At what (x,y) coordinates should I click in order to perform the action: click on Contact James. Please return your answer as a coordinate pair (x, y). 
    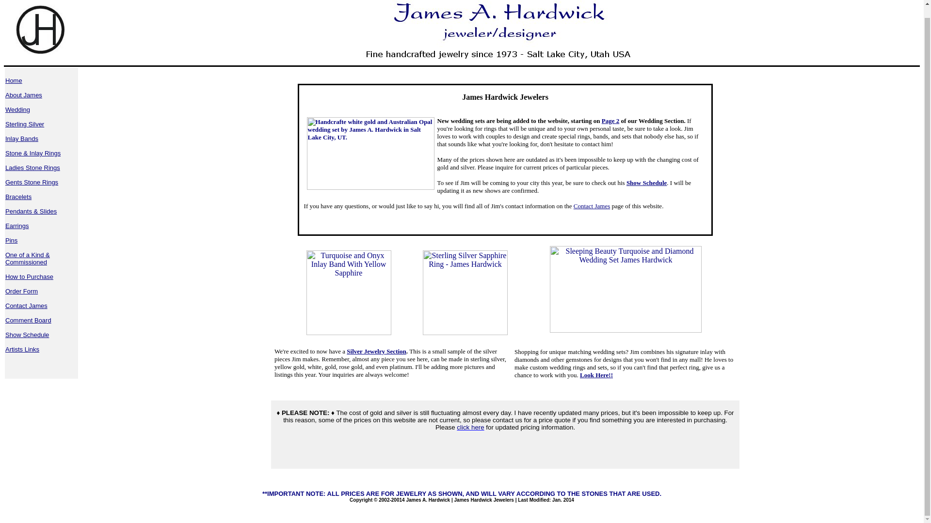
    Looking at the image, I should click on (592, 206).